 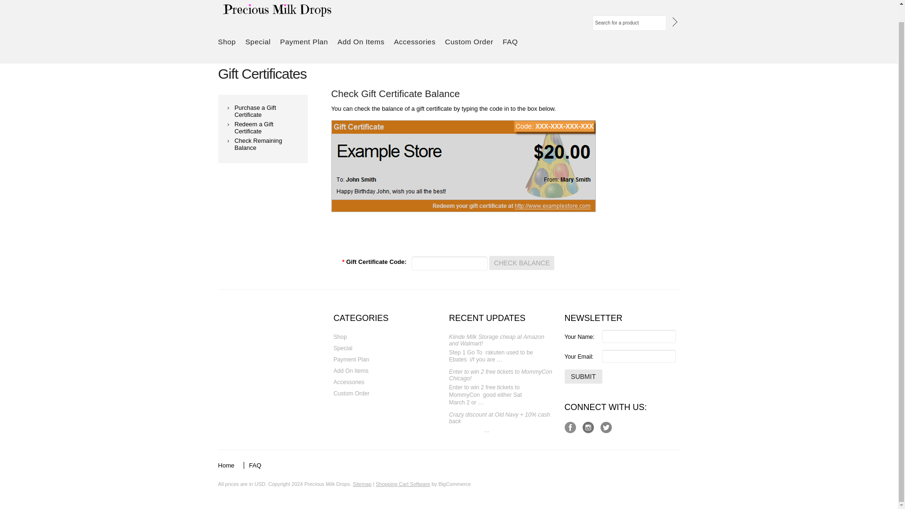 I want to click on Facebook, so click(x=570, y=428).